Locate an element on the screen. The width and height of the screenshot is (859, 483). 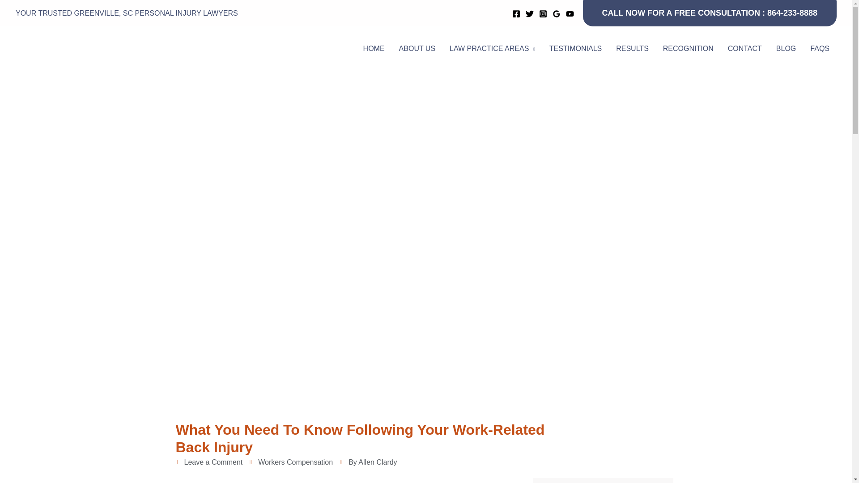
TESTIMONIALS is located at coordinates (575, 48).